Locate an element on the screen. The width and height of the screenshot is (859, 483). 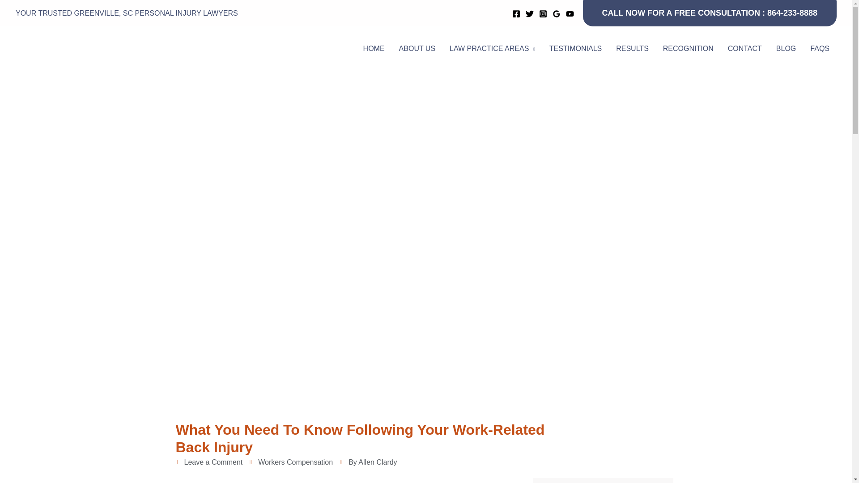
TESTIMONIALS is located at coordinates (575, 48).